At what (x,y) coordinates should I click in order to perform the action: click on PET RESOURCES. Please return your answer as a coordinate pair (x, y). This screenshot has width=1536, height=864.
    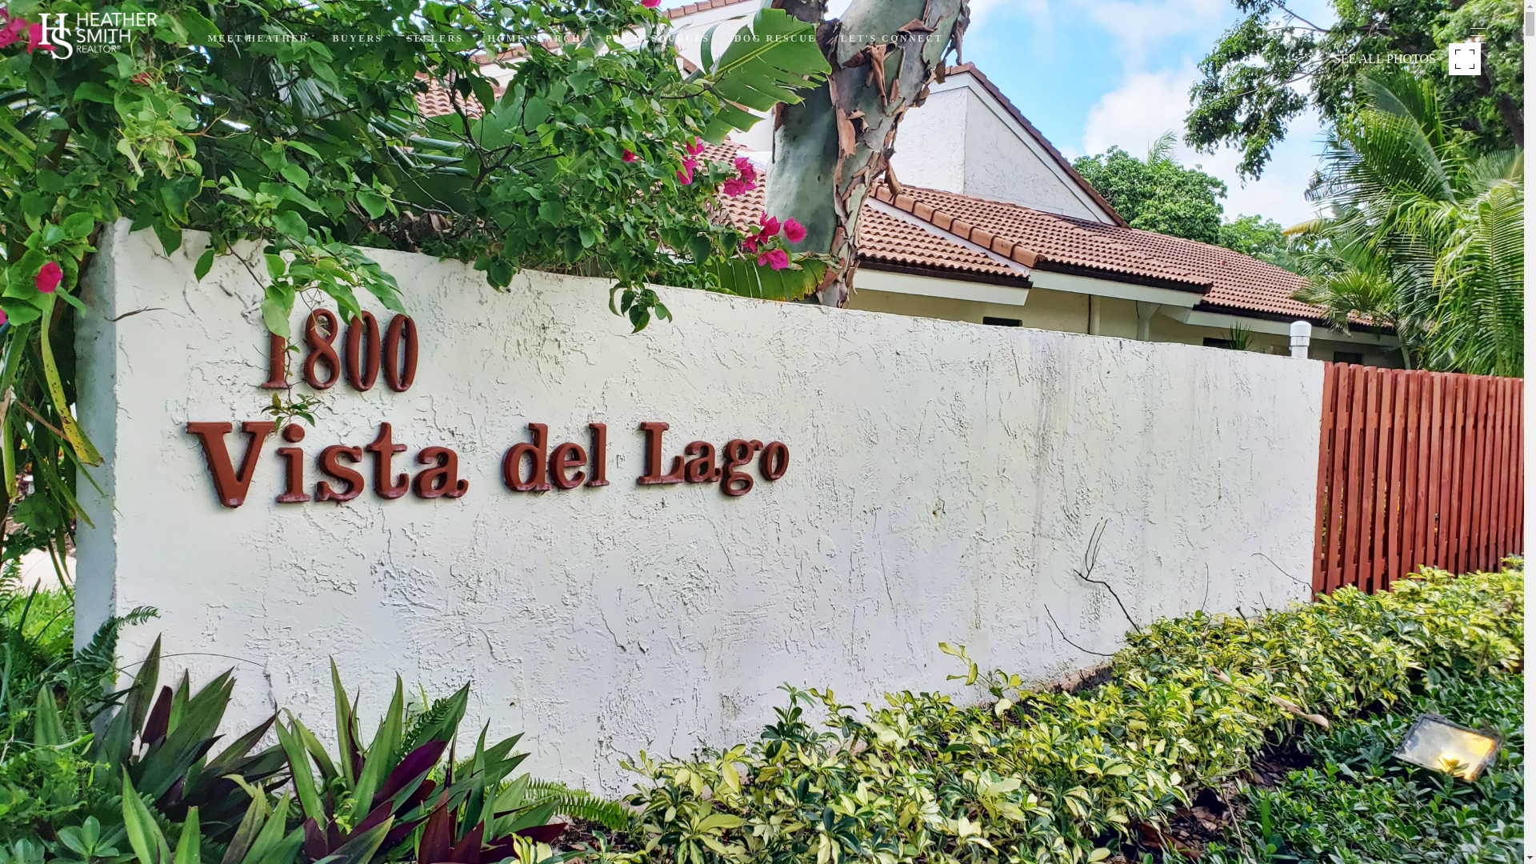
    Looking at the image, I should click on (658, 38).